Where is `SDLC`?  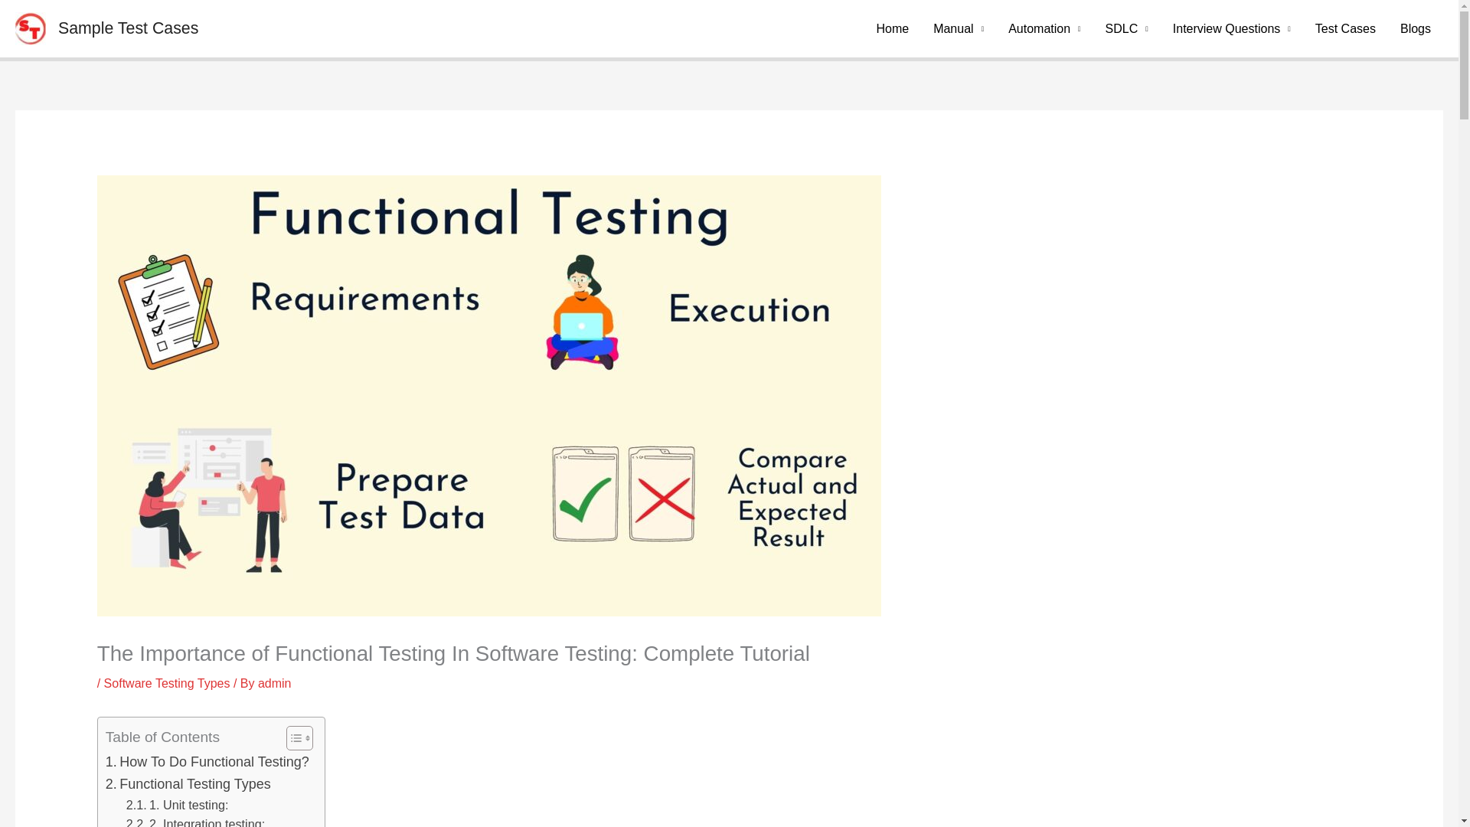 SDLC is located at coordinates (1127, 28).